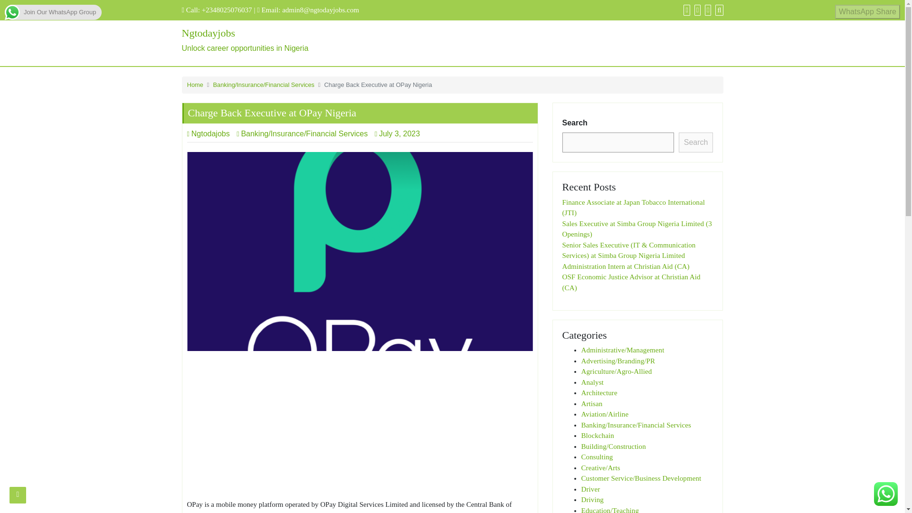 The image size is (912, 513). What do you see at coordinates (592, 404) in the screenshot?
I see `Search` at bounding box center [592, 404].